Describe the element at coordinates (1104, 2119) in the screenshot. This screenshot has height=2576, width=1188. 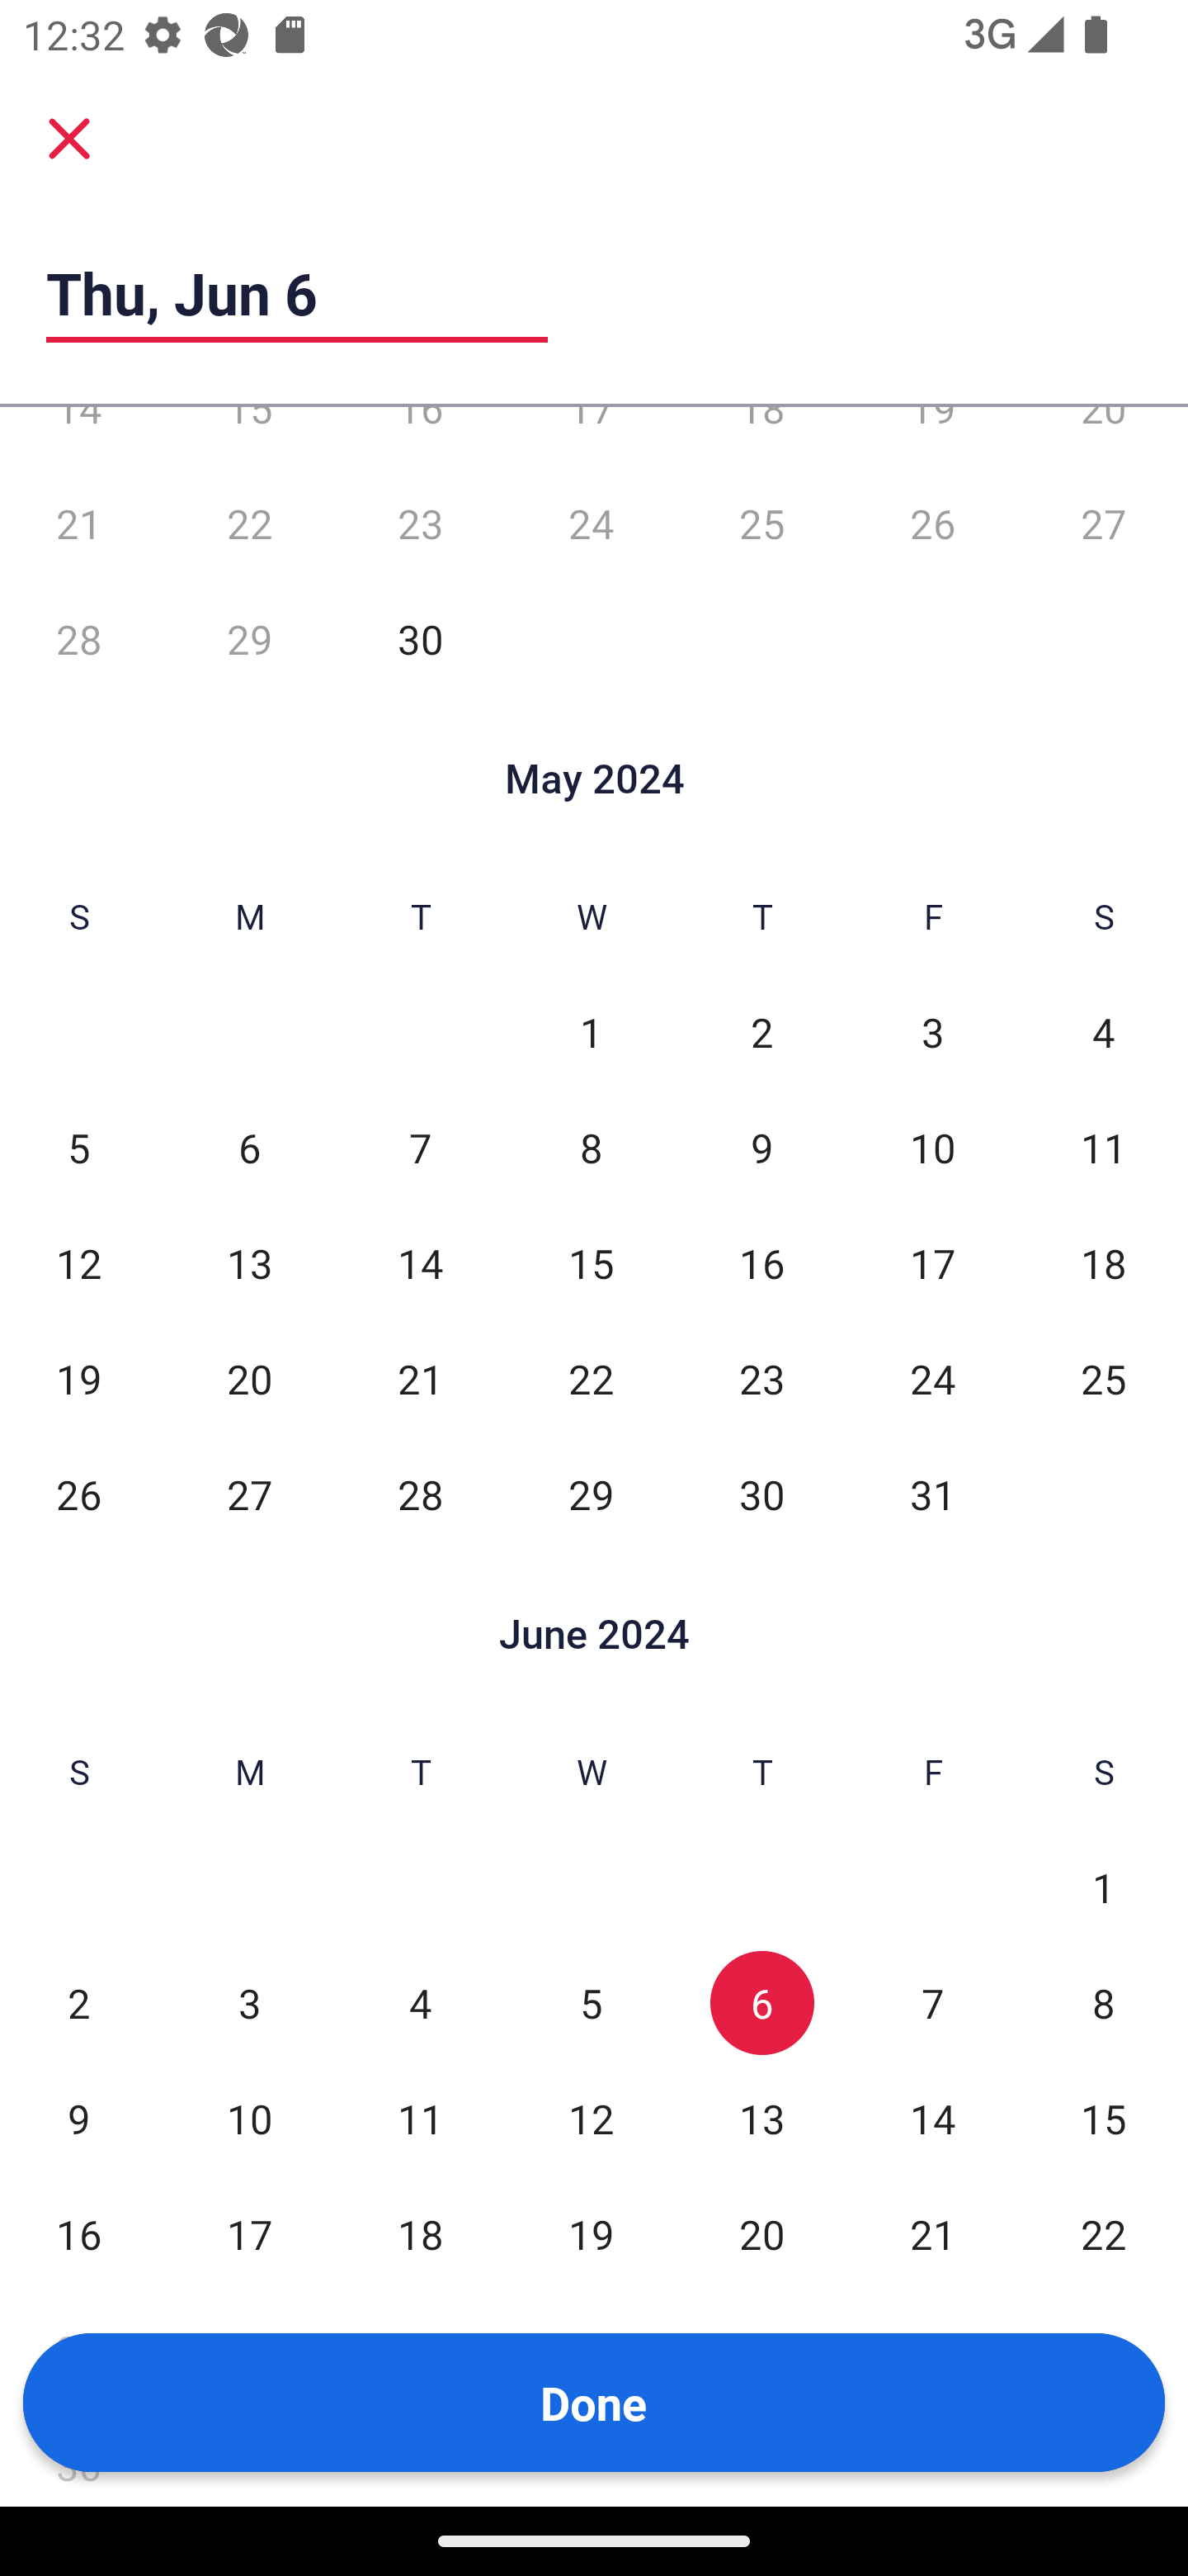
I see `15 Sat, Jun 15, Not Selected` at that location.